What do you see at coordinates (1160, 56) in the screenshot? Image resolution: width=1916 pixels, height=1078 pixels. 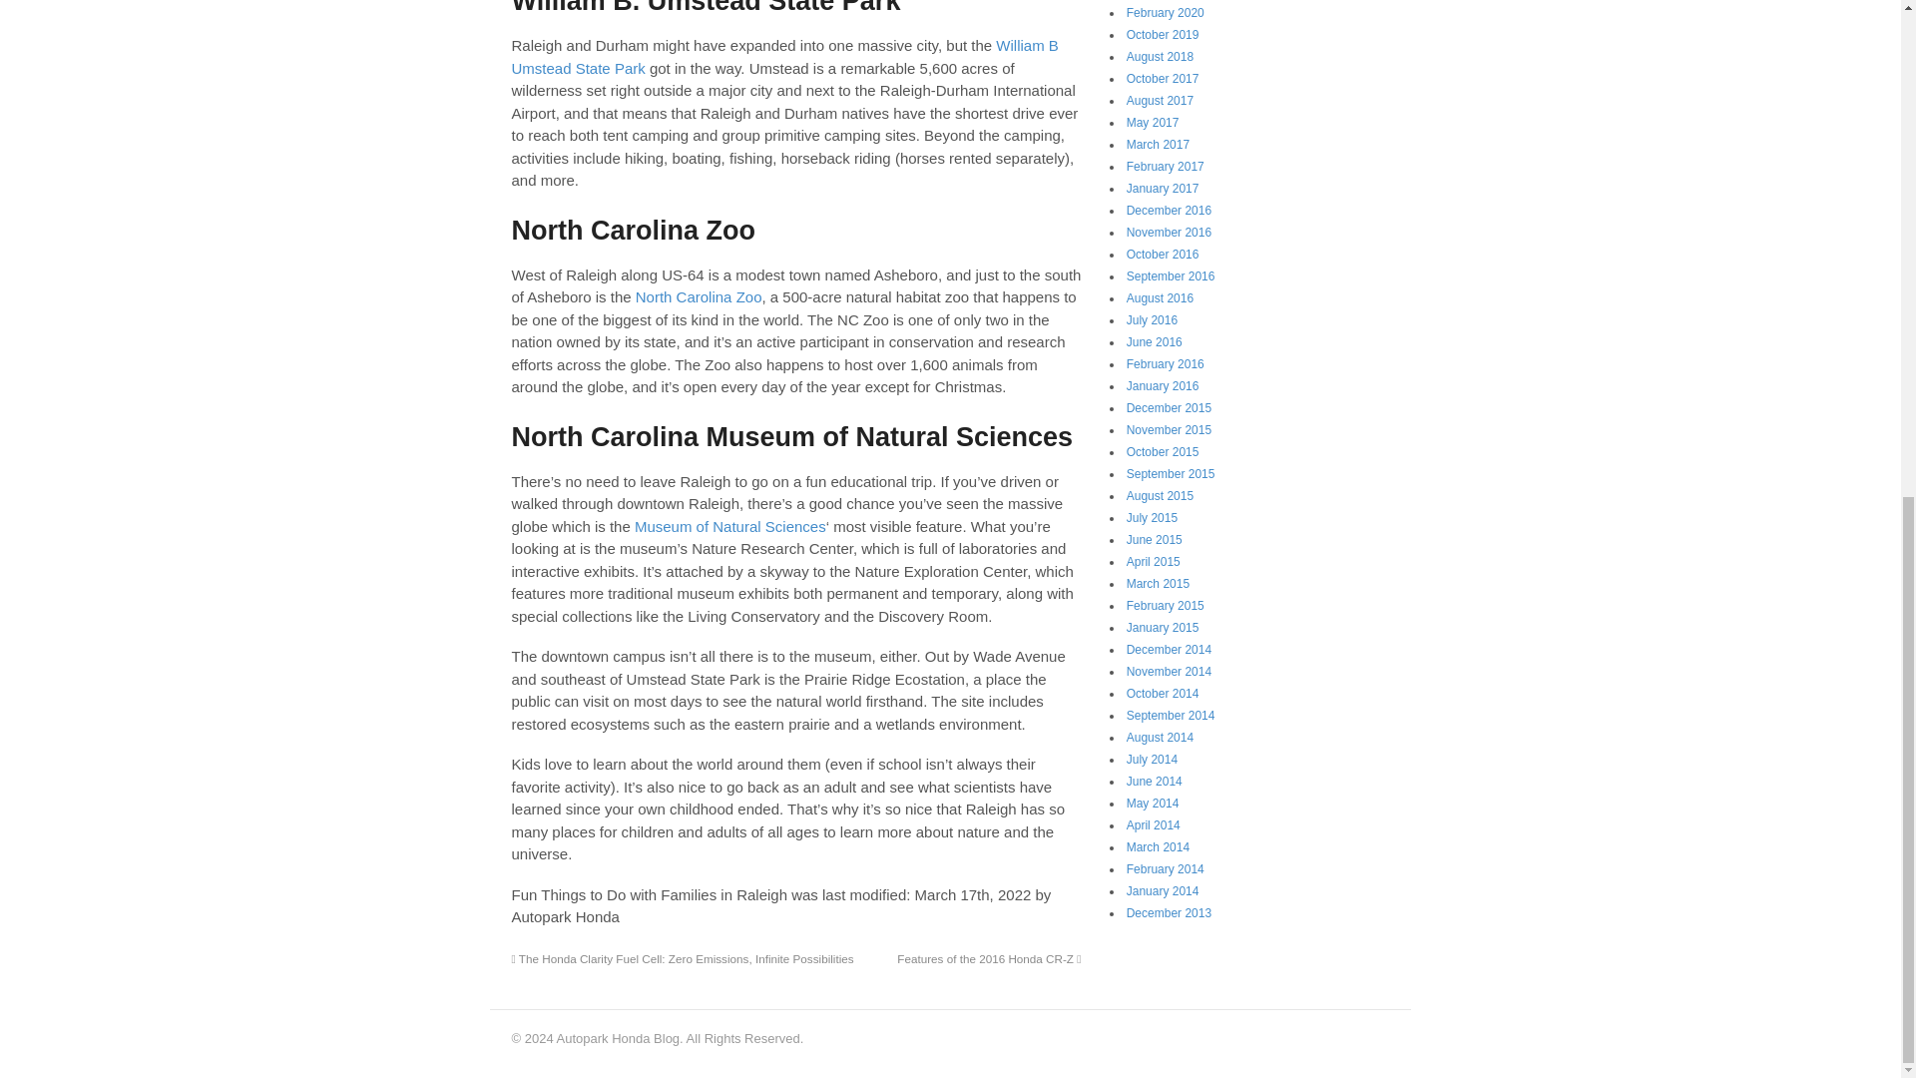 I see `August 2018` at bounding box center [1160, 56].